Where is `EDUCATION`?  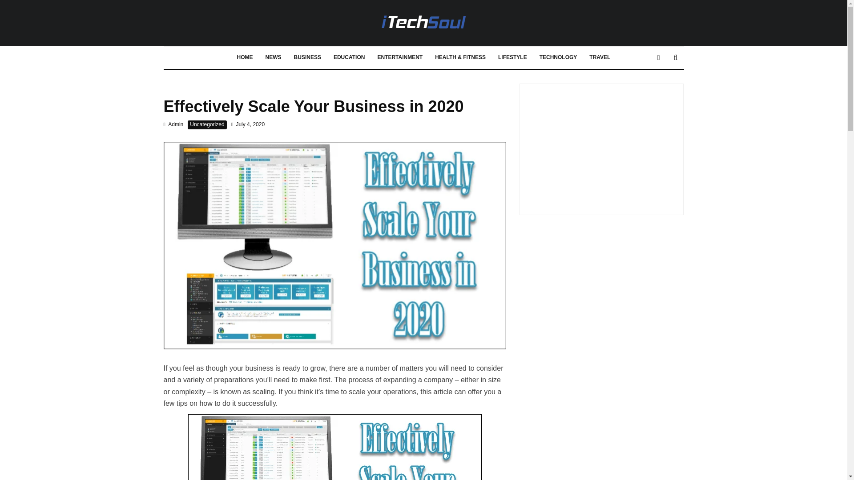 EDUCATION is located at coordinates (349, 58).